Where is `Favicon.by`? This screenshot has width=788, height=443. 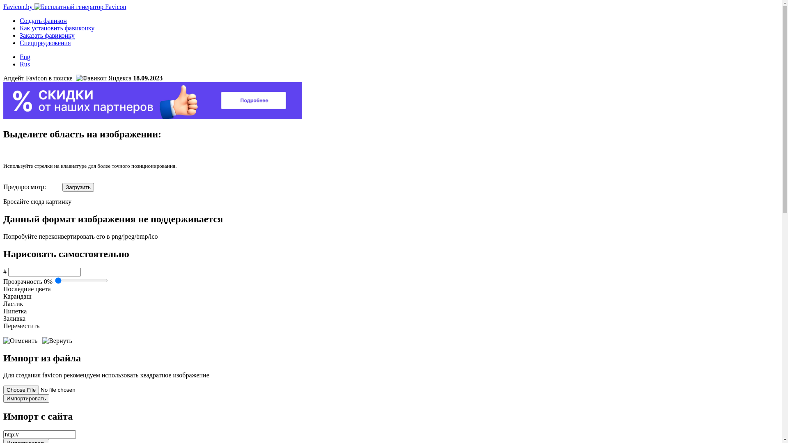 Favicon.by is located at coordinates (65, 7).